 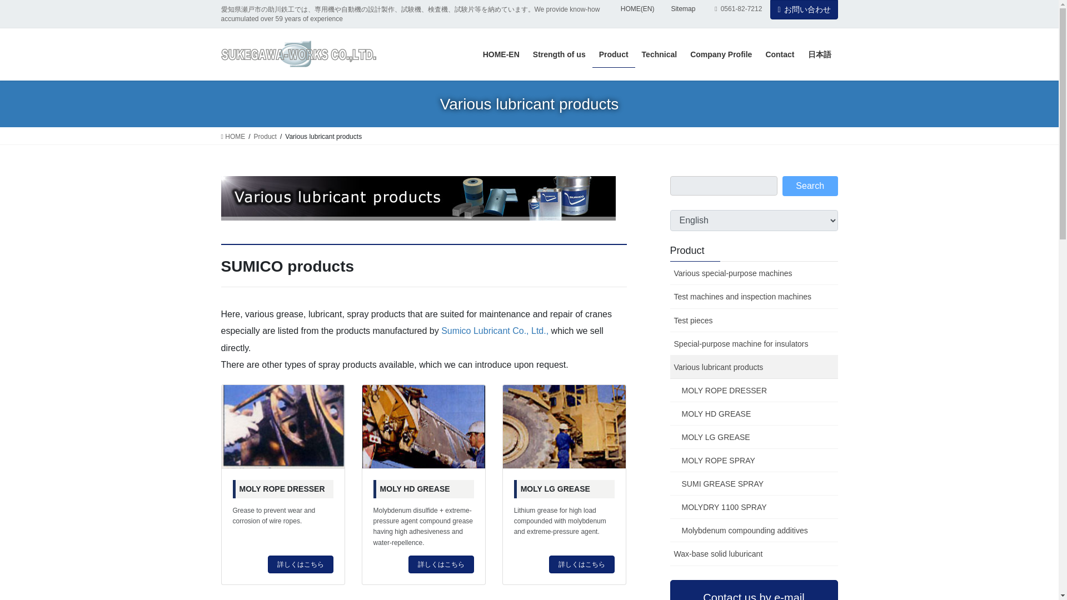 What do you see at coordinates (559, 54) in the screenshot?
I see `Strength of us` at bounding box center [559, 54].